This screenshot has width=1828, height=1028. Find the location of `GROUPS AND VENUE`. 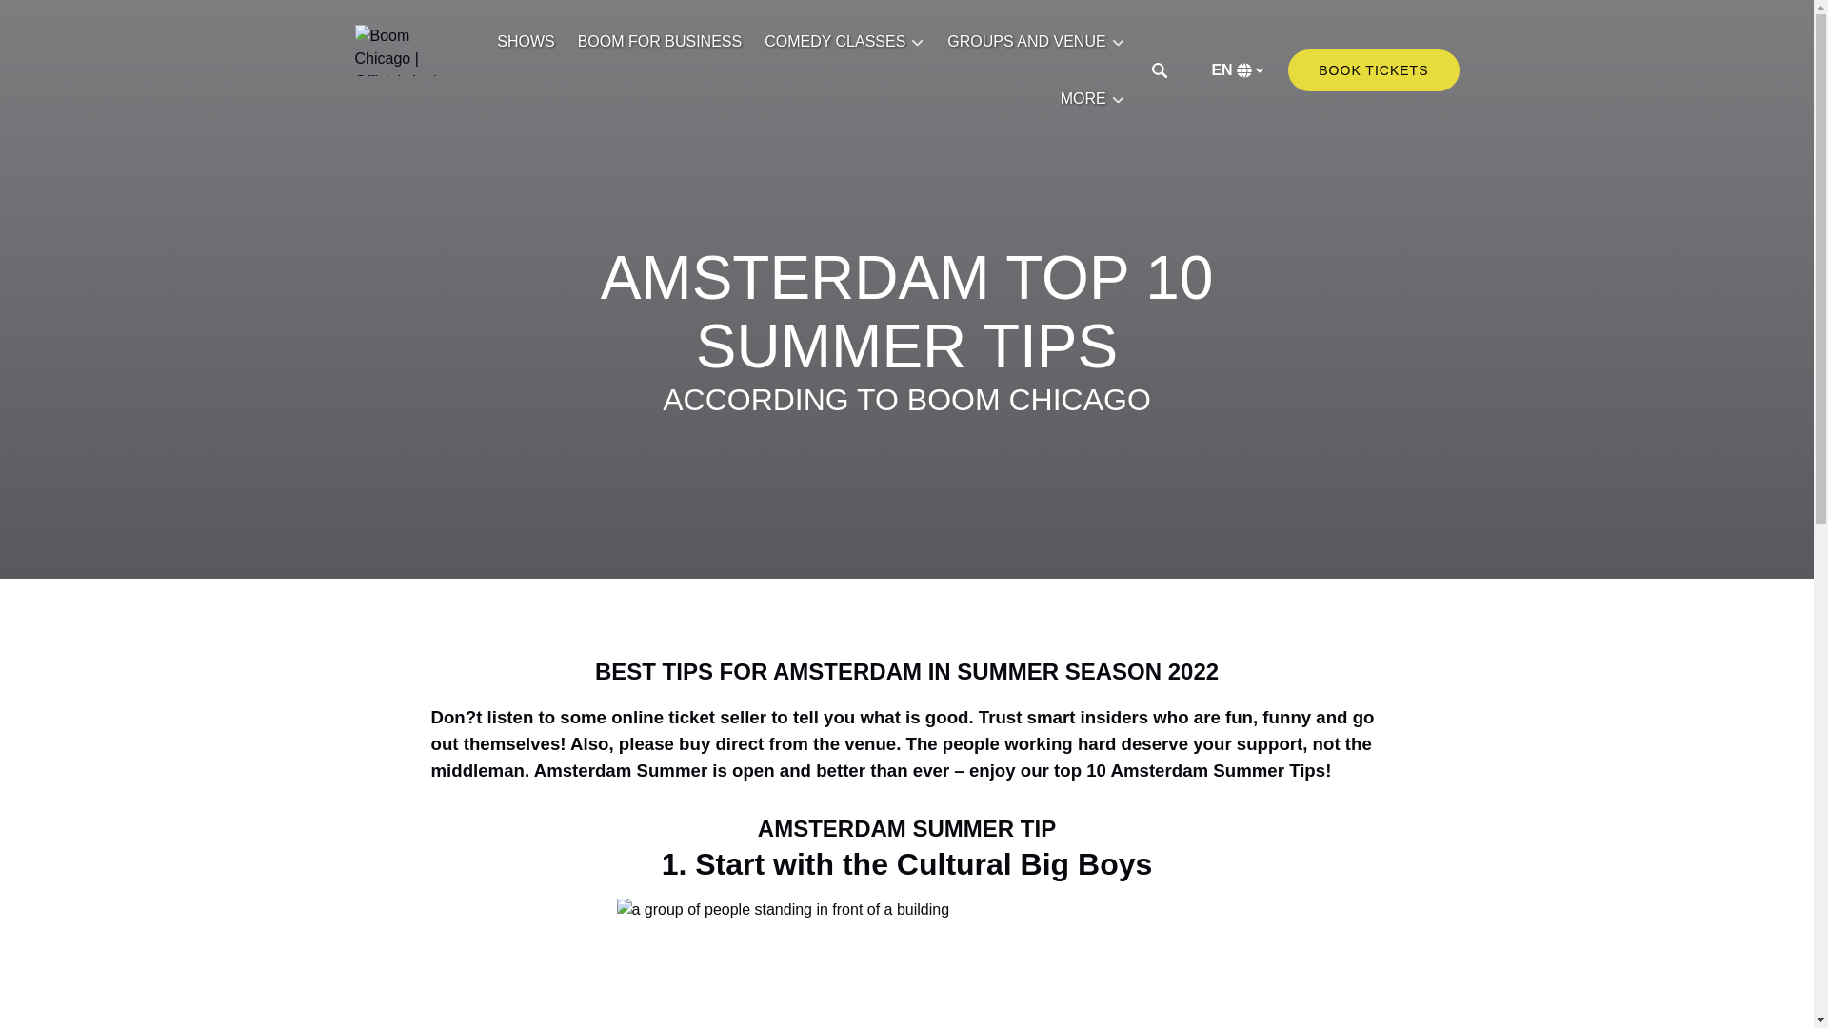

GROUPS AND VENUE is located at coordinates (1036, 42).